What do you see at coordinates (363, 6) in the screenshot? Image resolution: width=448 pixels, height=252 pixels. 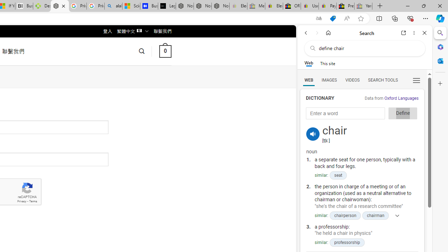 I see `Yard, Garden & Outdoor Living - Sleeping` at bounding box center [363, 6].